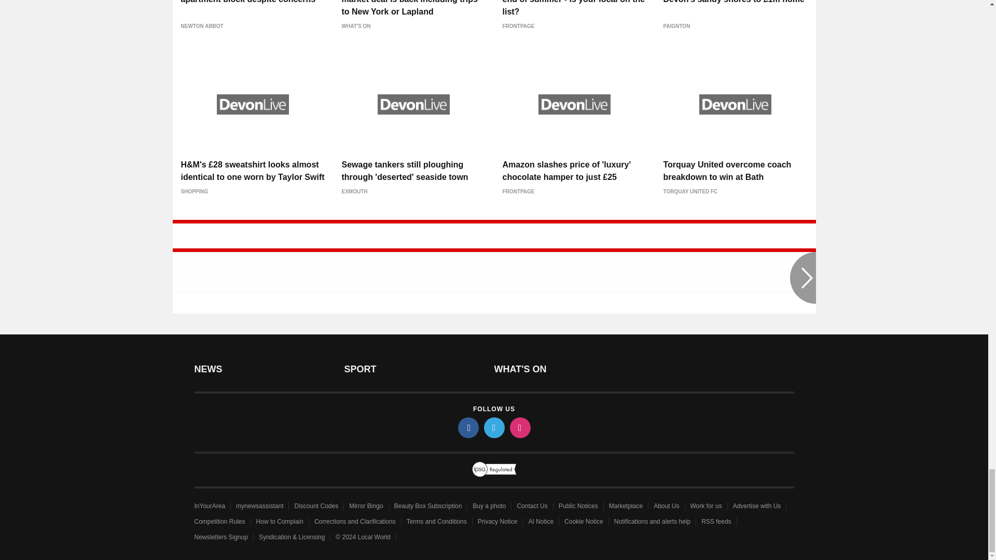 Image resolution: width=996 pixels, height=560 pixels. Describe the element at coordinates (519, 427) in the screenshot. I see `instagram` at that location.